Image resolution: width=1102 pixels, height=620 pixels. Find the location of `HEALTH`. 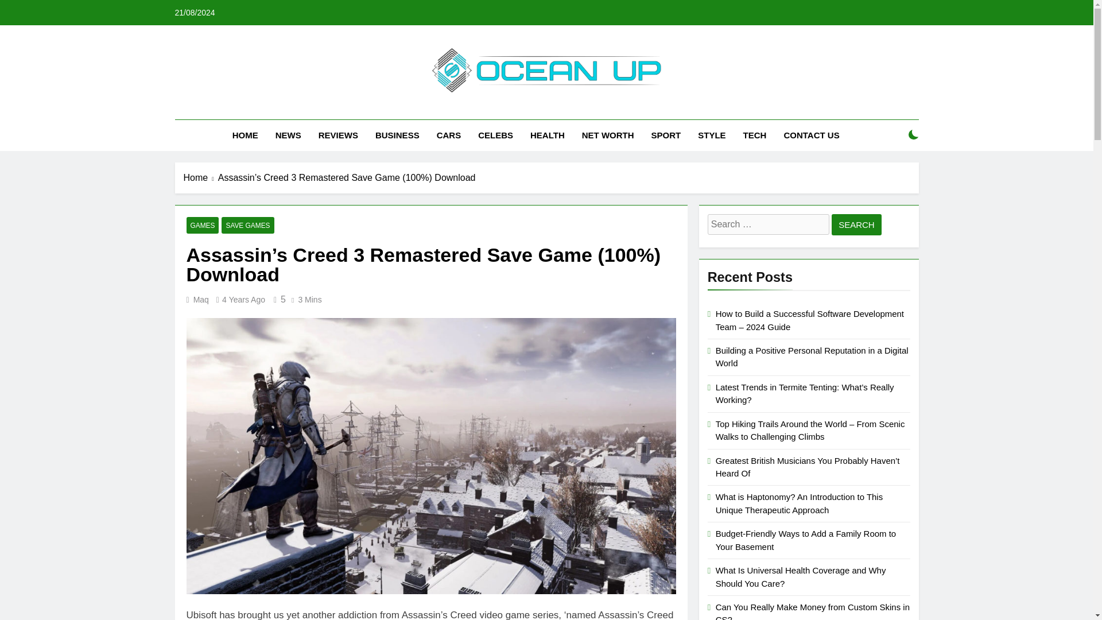

HEALTH is located at coordinates (547, 135).